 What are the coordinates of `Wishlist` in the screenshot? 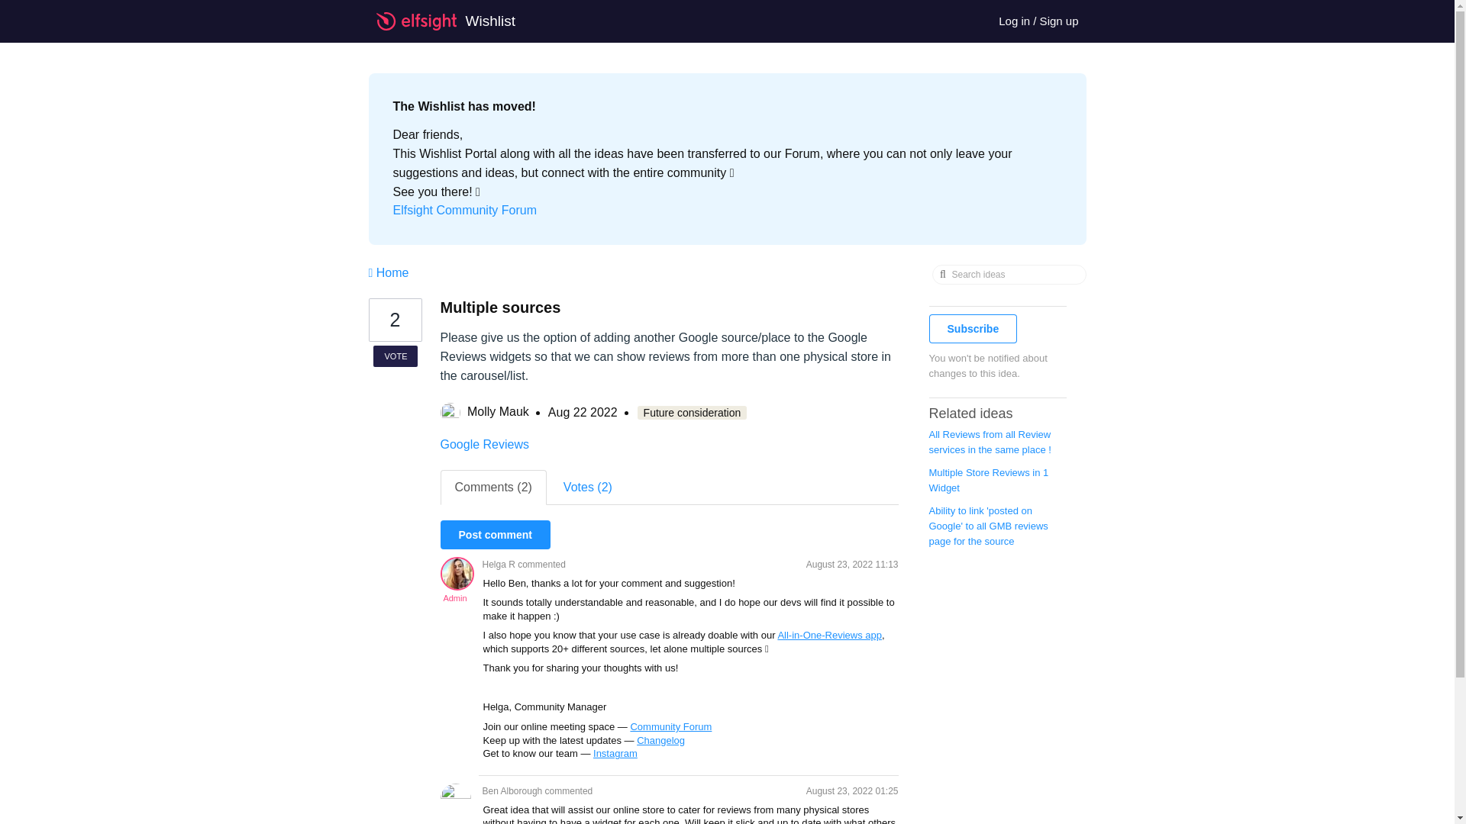 It's located at (454, 21).